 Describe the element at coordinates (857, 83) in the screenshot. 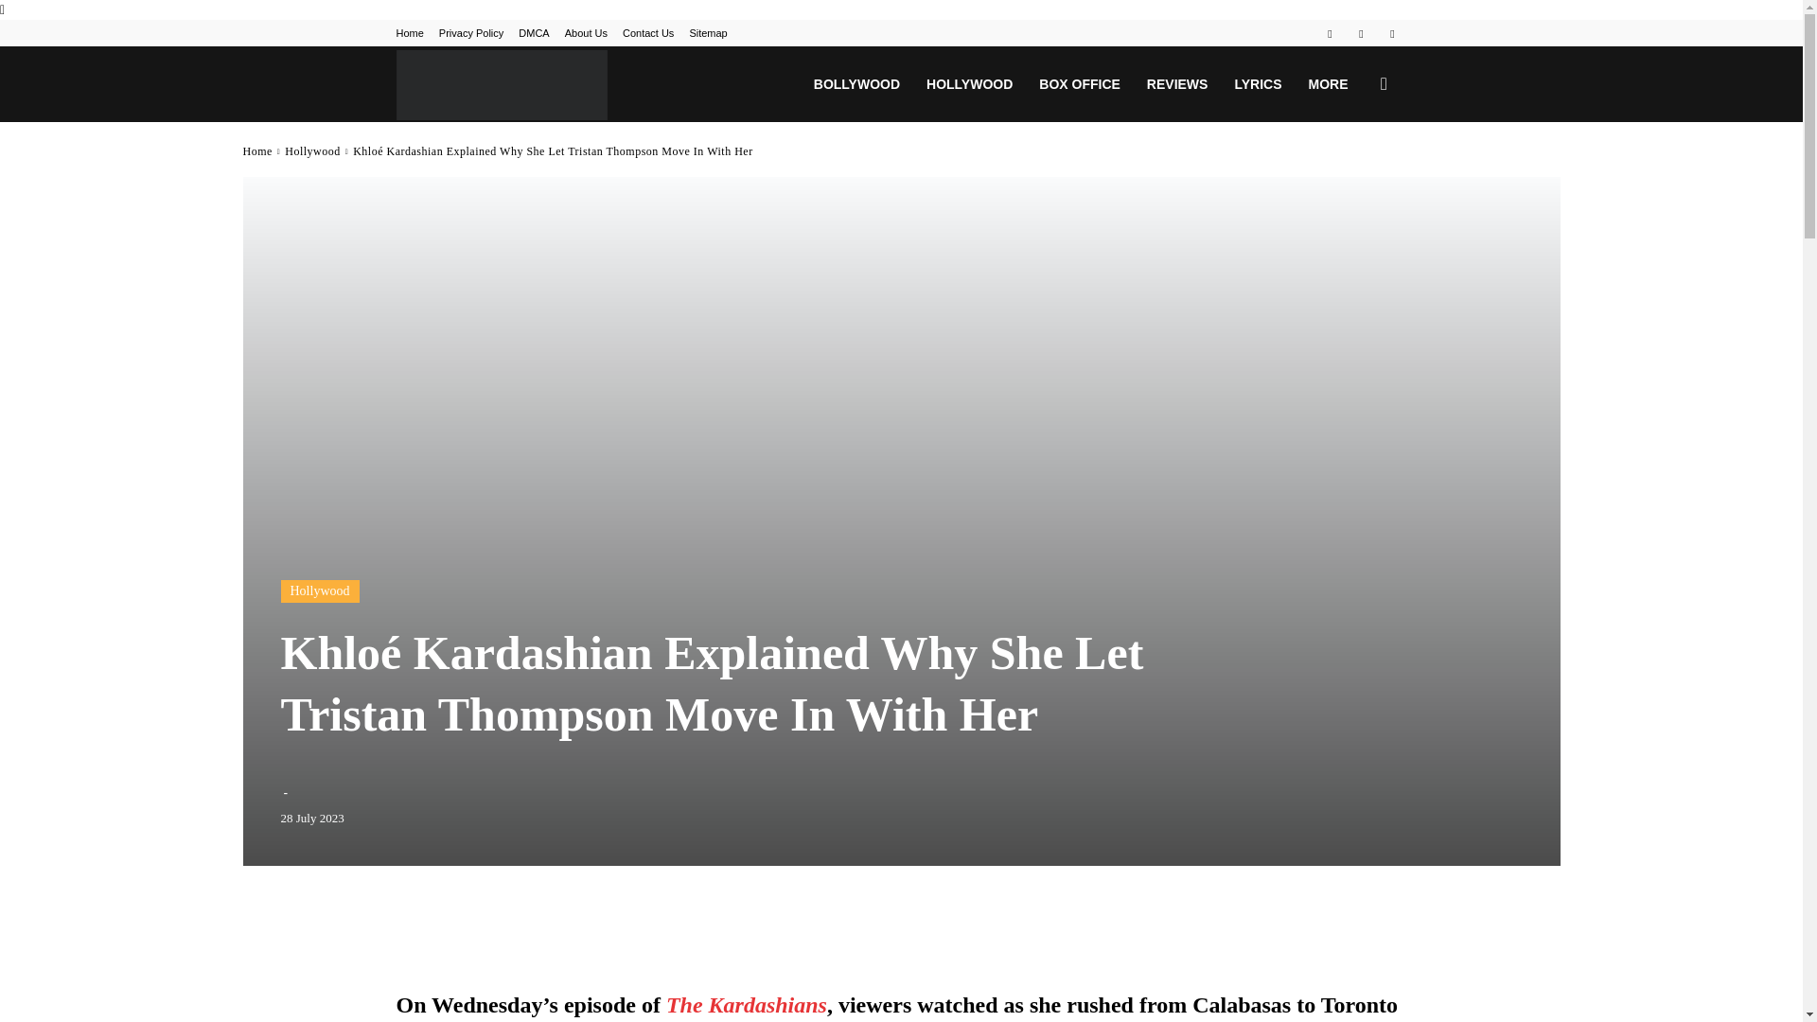

I see `BOLLYWOOD` at that location.